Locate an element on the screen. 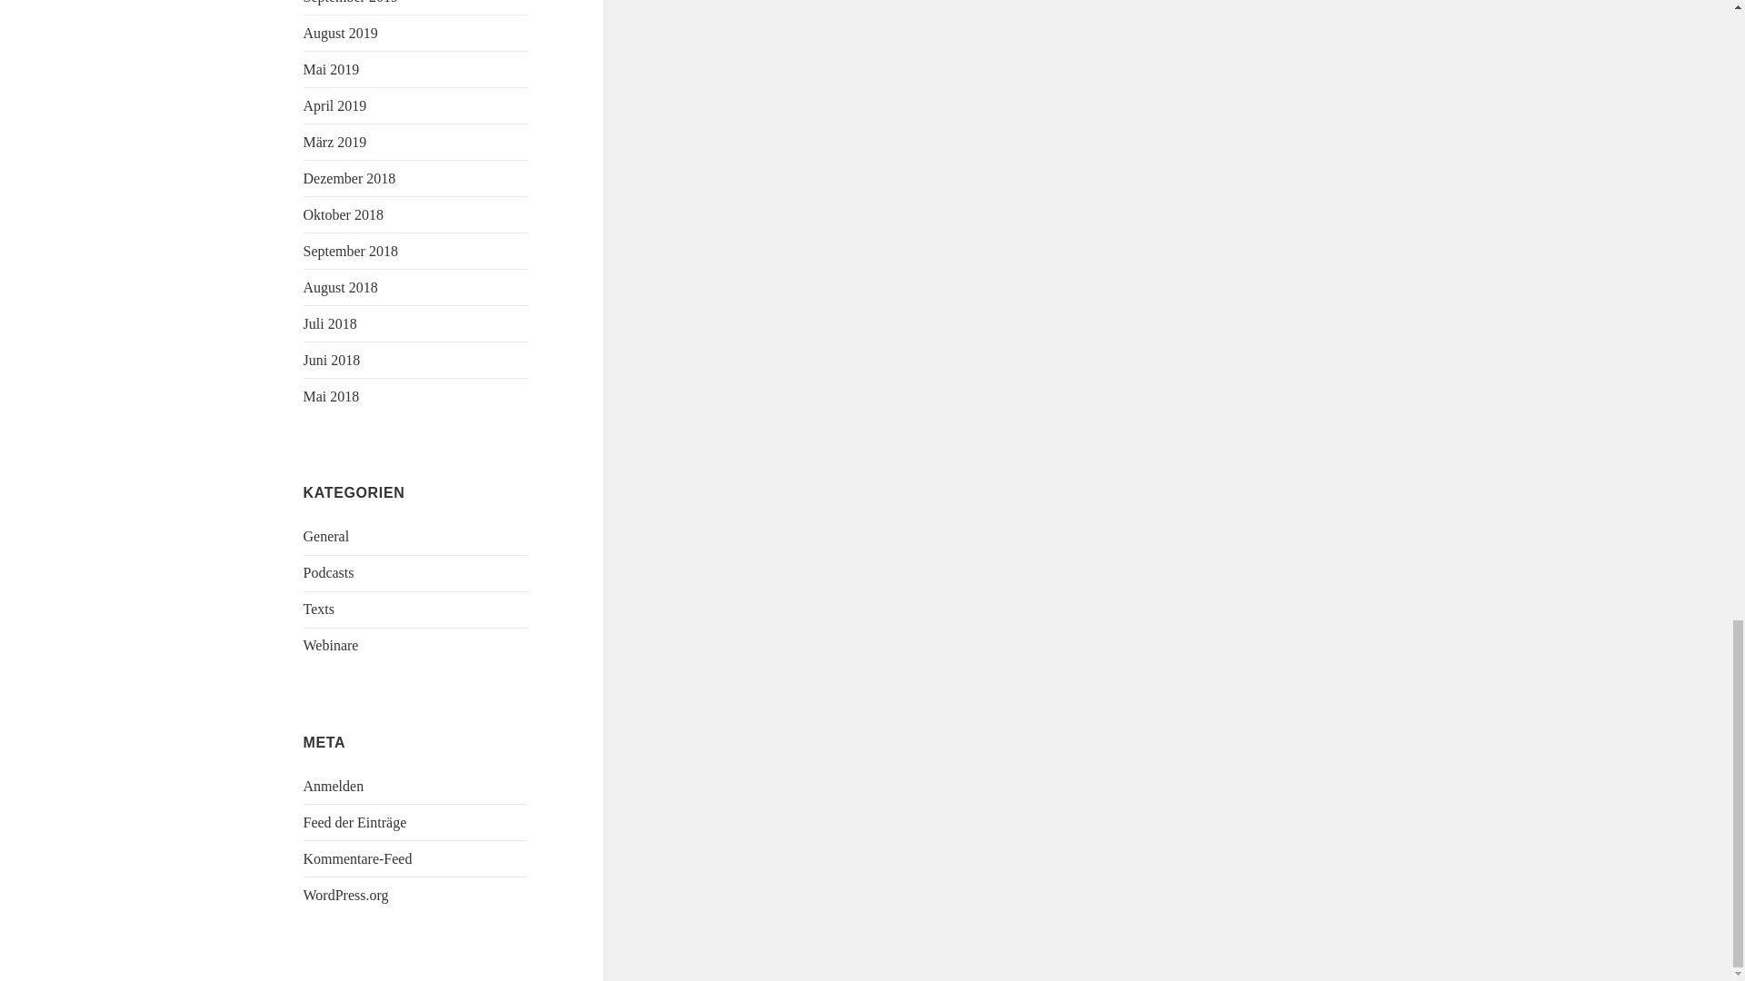 This screenshot has width=1745, height=981. Dezember 2018 is located at coordinates (349, 178).